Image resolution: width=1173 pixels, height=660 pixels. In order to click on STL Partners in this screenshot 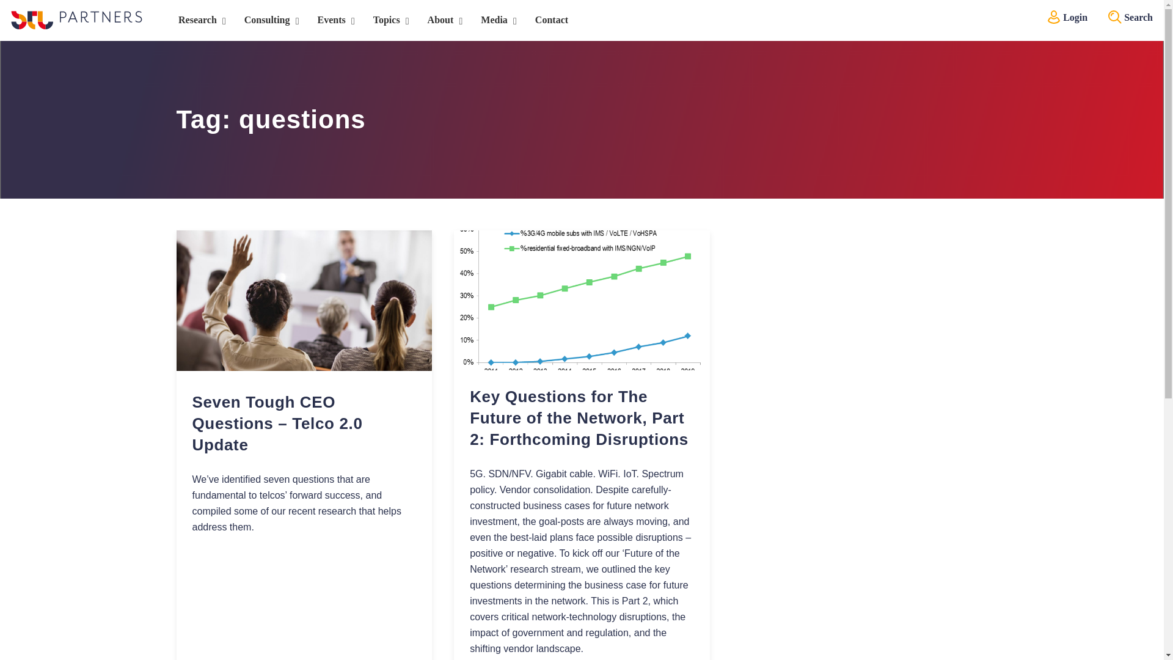, I will do `click(76, 20)`.